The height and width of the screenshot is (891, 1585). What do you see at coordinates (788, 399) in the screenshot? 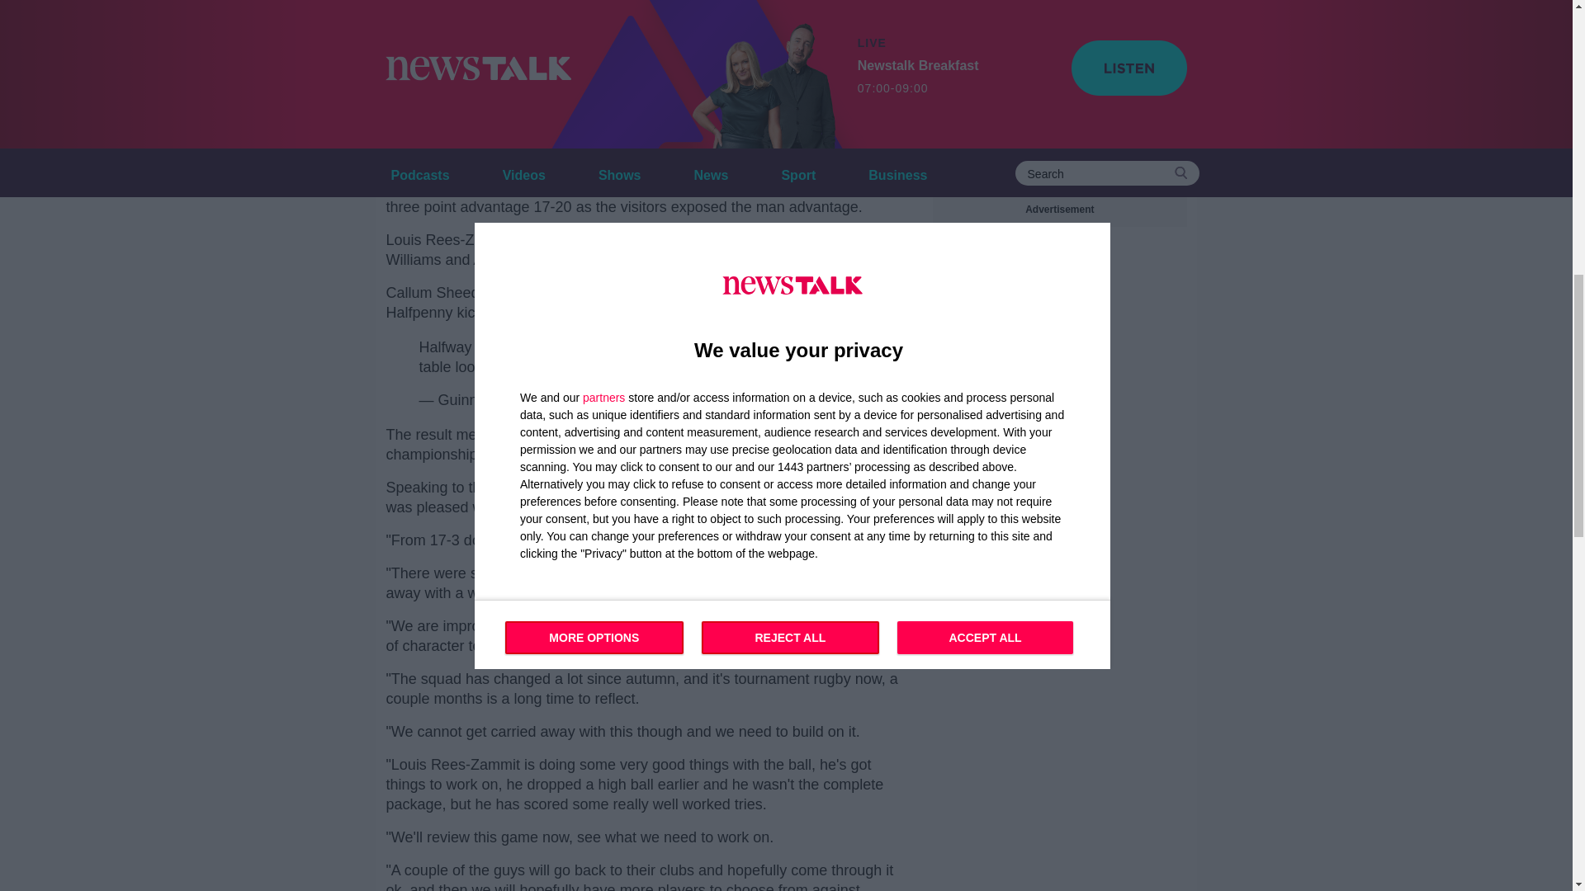
I see `February 13, 2021` at bounding box center [788, 399].